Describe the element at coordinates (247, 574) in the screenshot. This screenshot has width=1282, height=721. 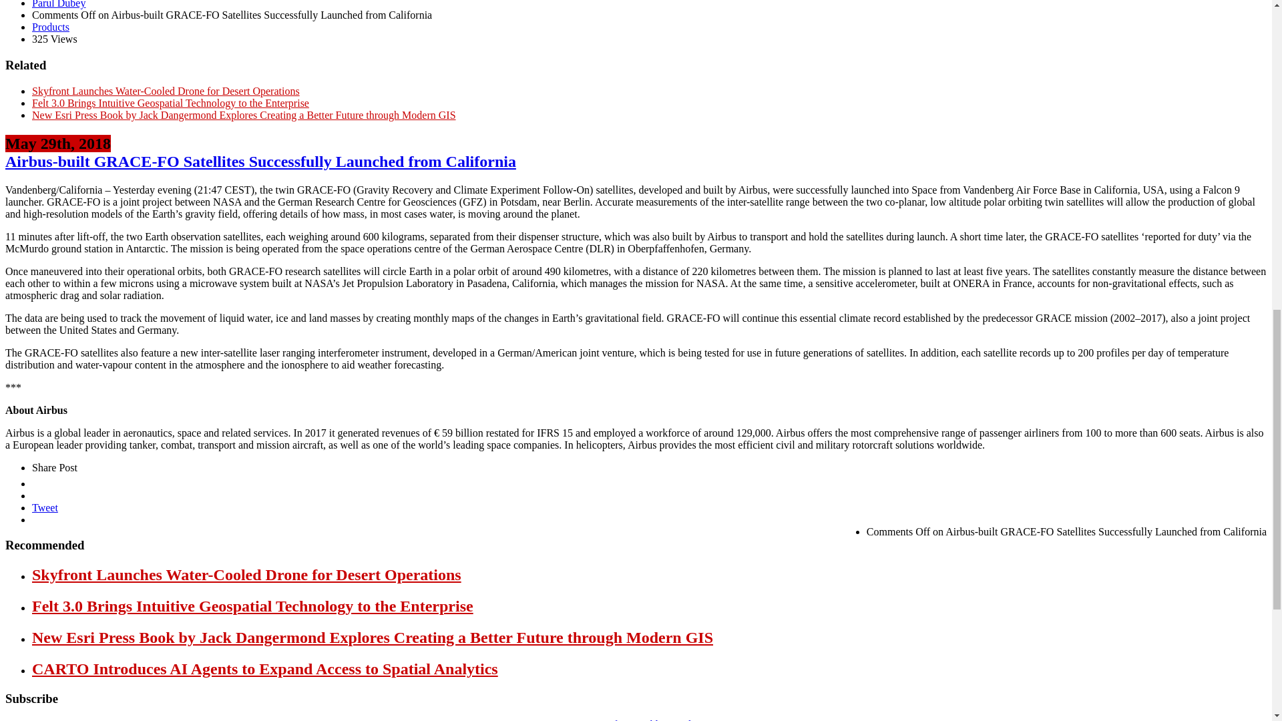
I see `Skyfront Launches Water-Cooled Drone for Desert Operations` at that location.